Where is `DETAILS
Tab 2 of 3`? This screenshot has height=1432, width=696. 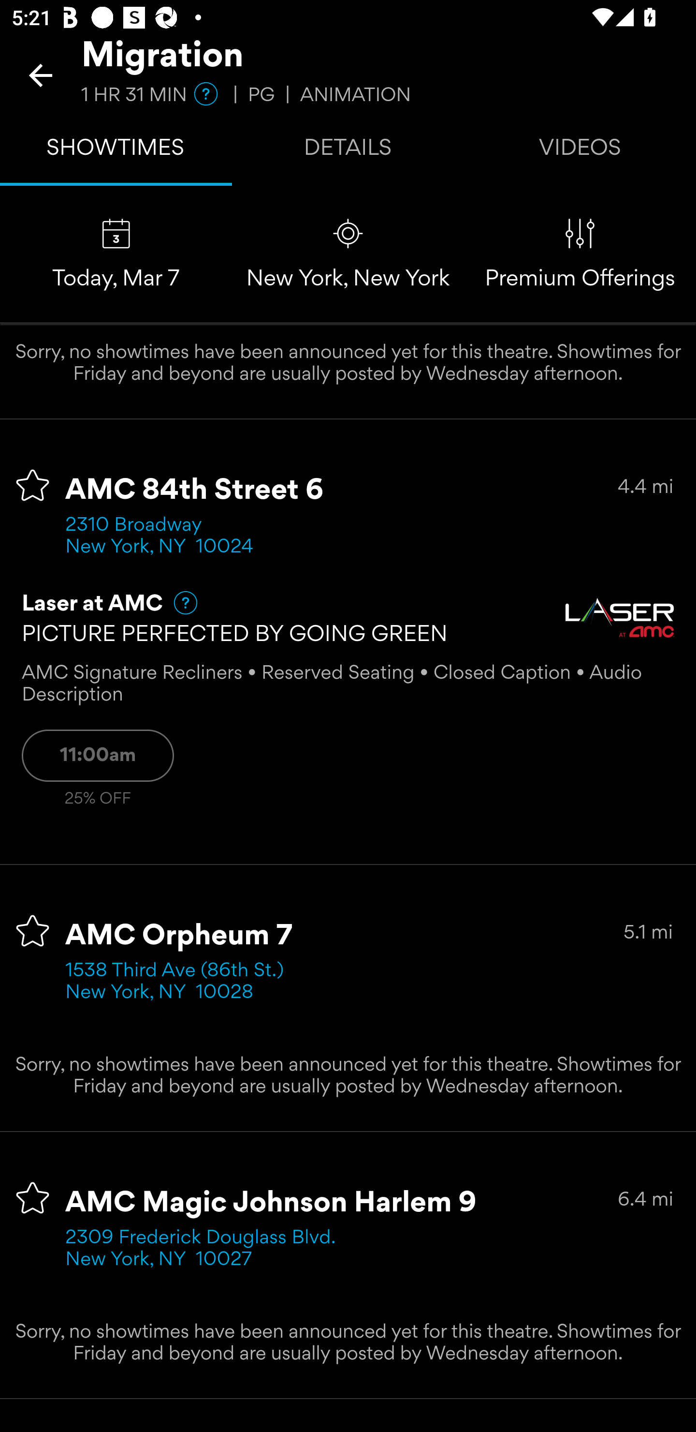 DETAILS
Tab 2 of 3 is located at coordinates (348, 151).